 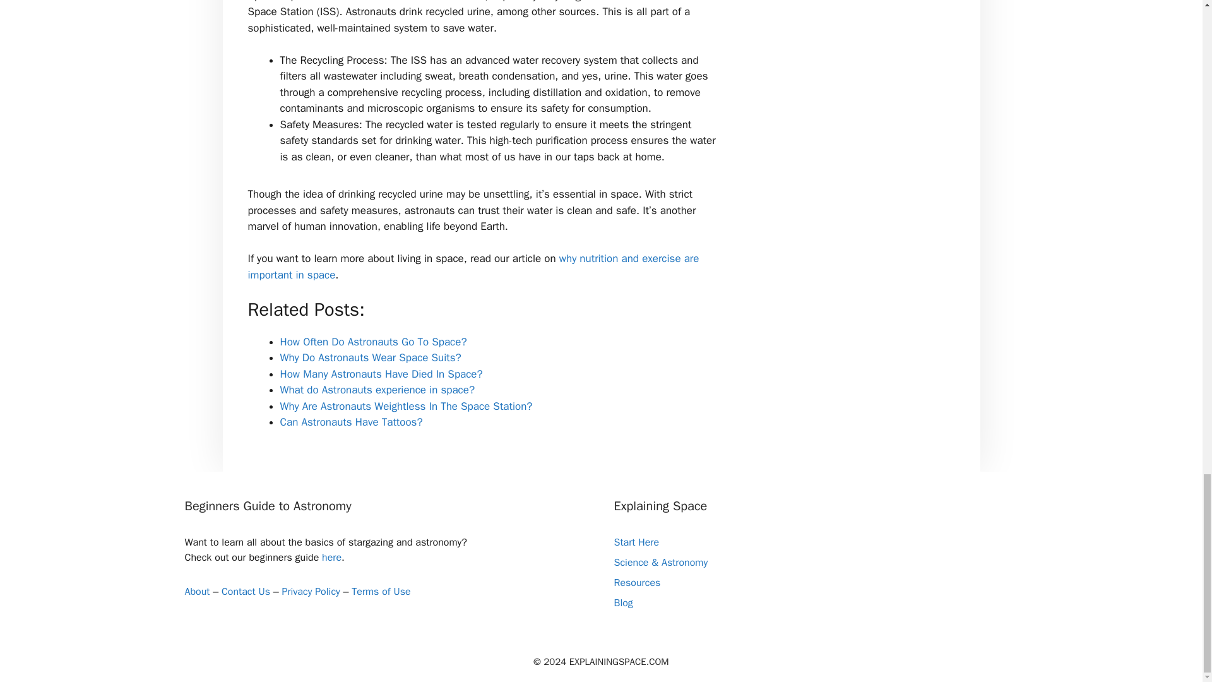 What do you see at coordinates (407, 406) in the screenshot?
I see `Why Are Astronauts Weightless In The Space Station?` at bounding box center [407, 406].